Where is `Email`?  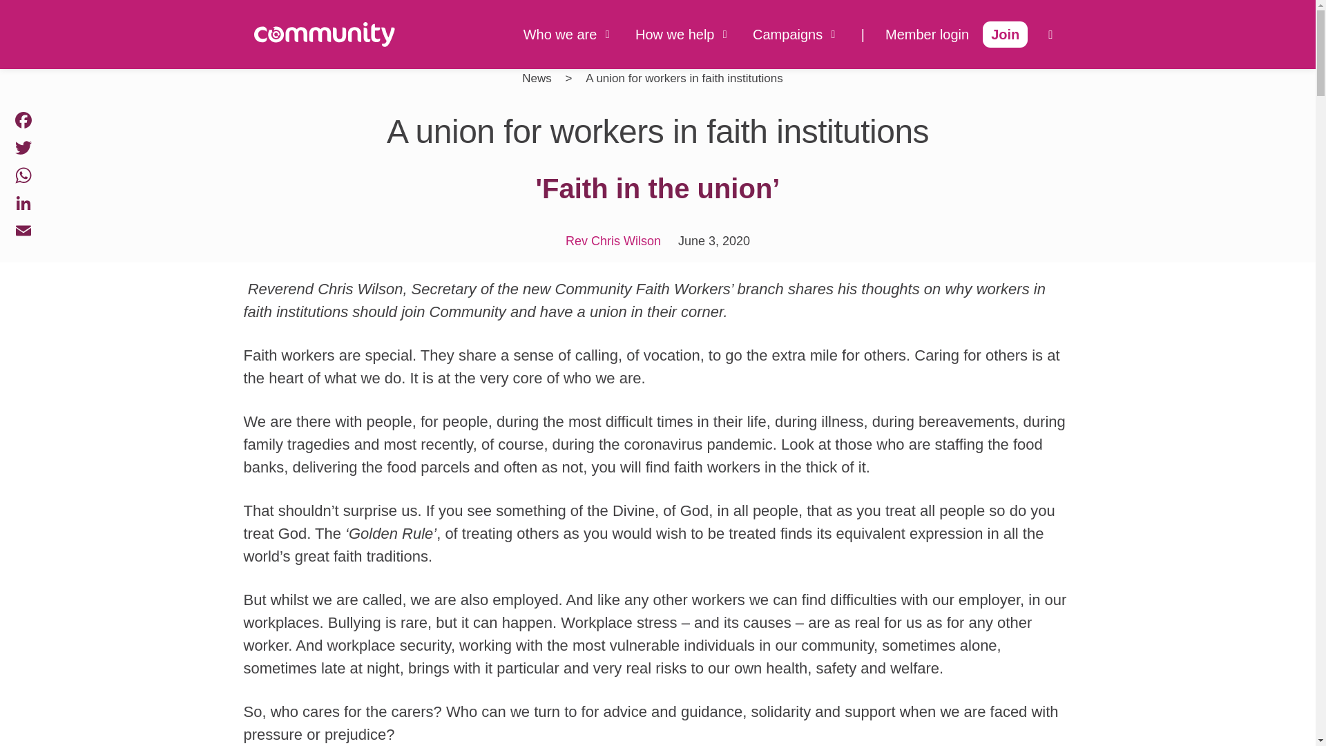 Email is located at coordinates (23, 231).